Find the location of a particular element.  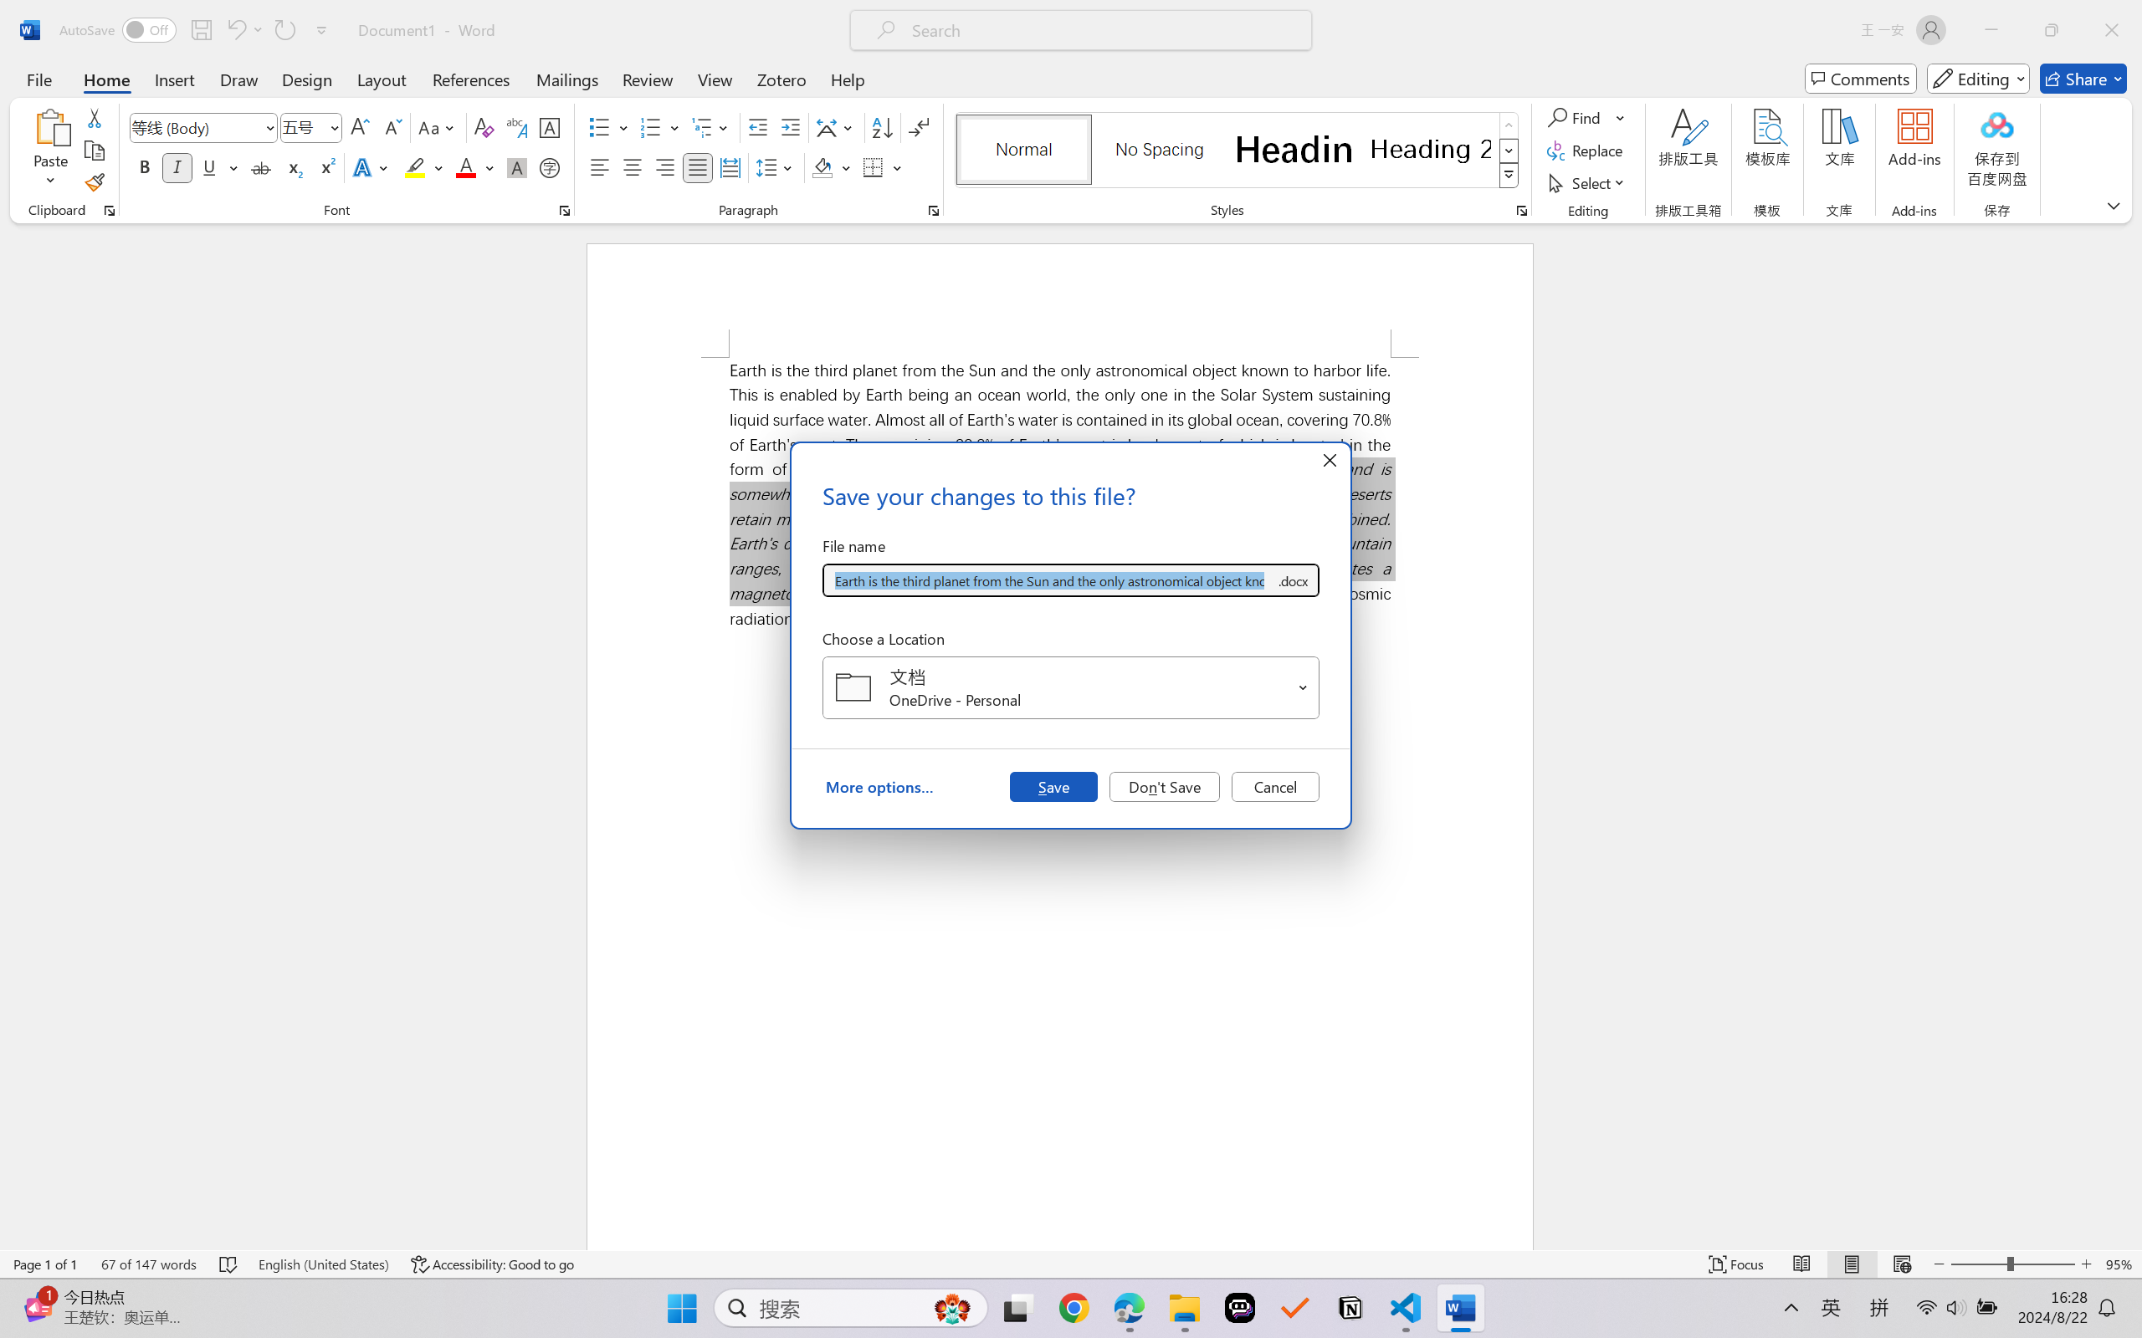

Save as type is located at coordinates (1292, 580).